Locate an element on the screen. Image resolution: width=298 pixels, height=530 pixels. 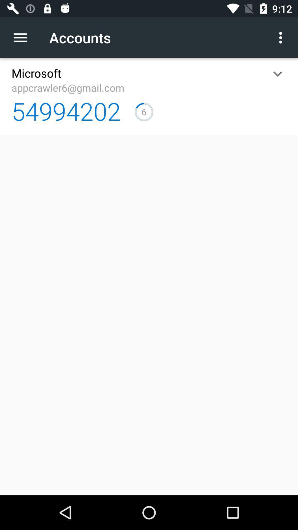
select the icon next to 54994202 item is located at coordinates (144, 112).